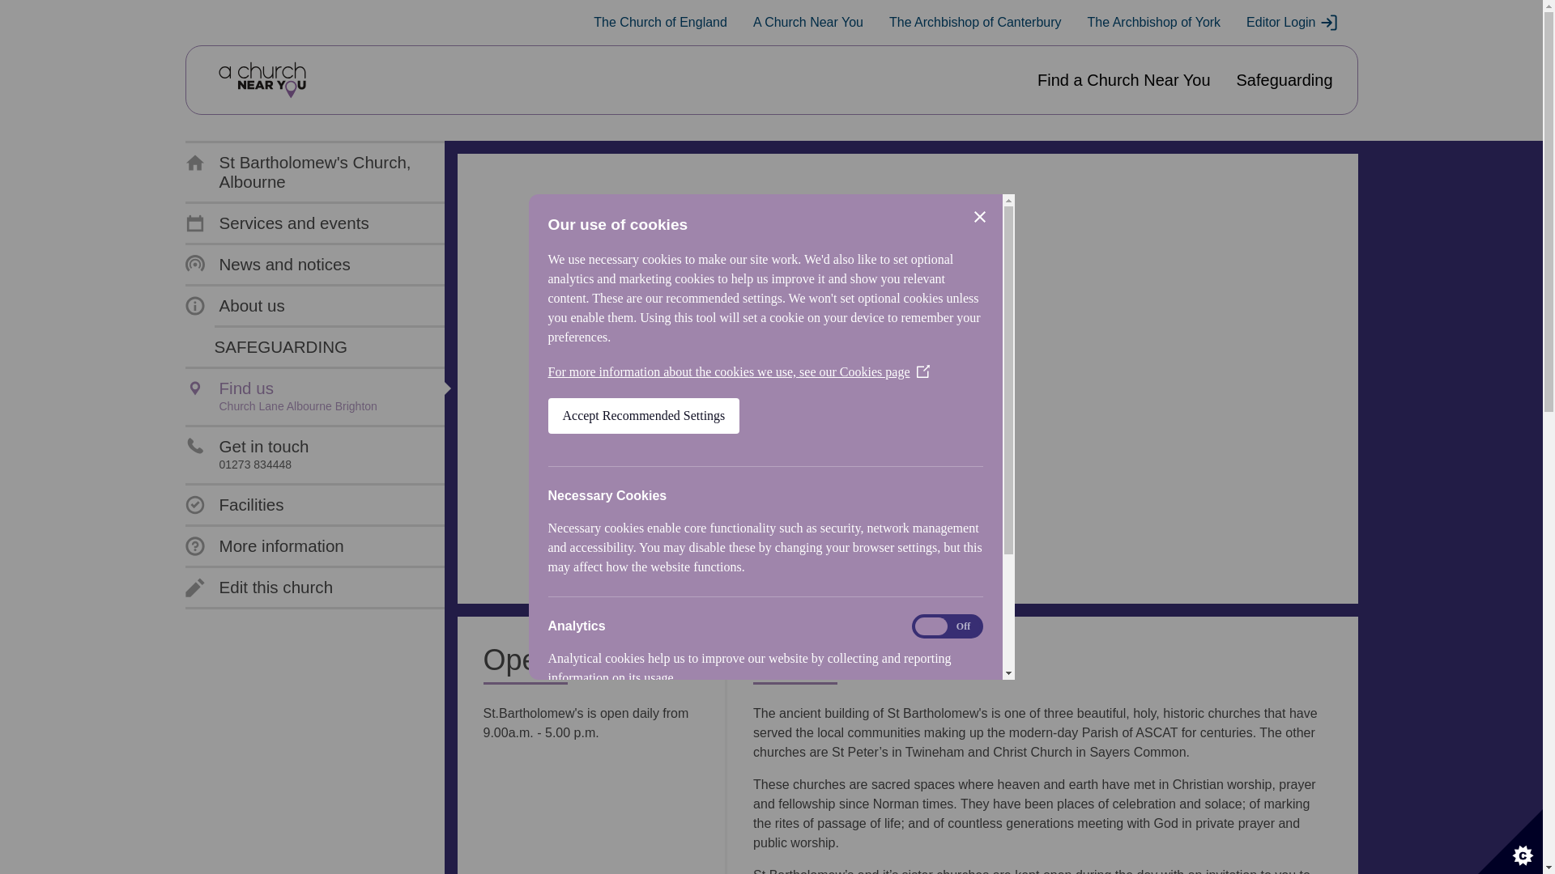 This screenshot has width=1555, height=874. I want to click on A Church Near You, so click(807, 23).